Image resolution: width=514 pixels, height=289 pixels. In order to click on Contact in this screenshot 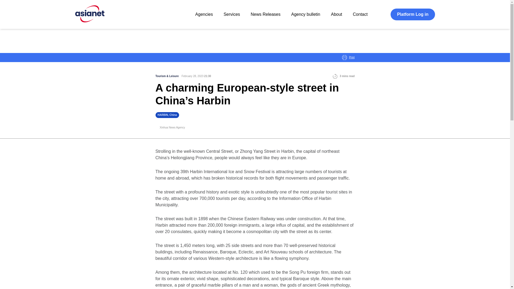, I will do `click(360, 14)`.